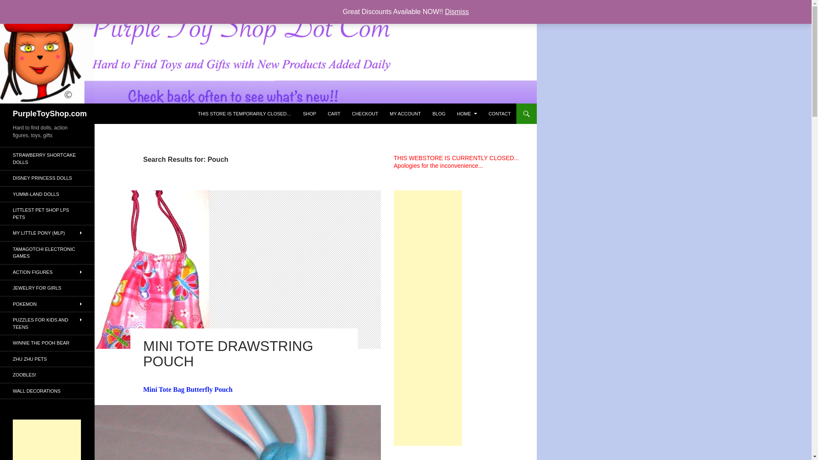  Describe the element at coordinates (439, 113) in the screenshot. I see `BLOG` at that location.